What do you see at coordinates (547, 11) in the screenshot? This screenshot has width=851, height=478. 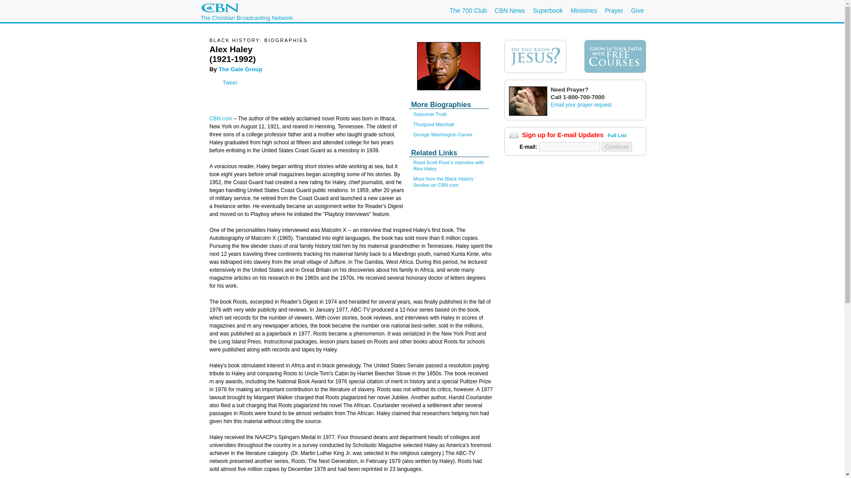 I see `Superbook` at bounding box center [547, 11].